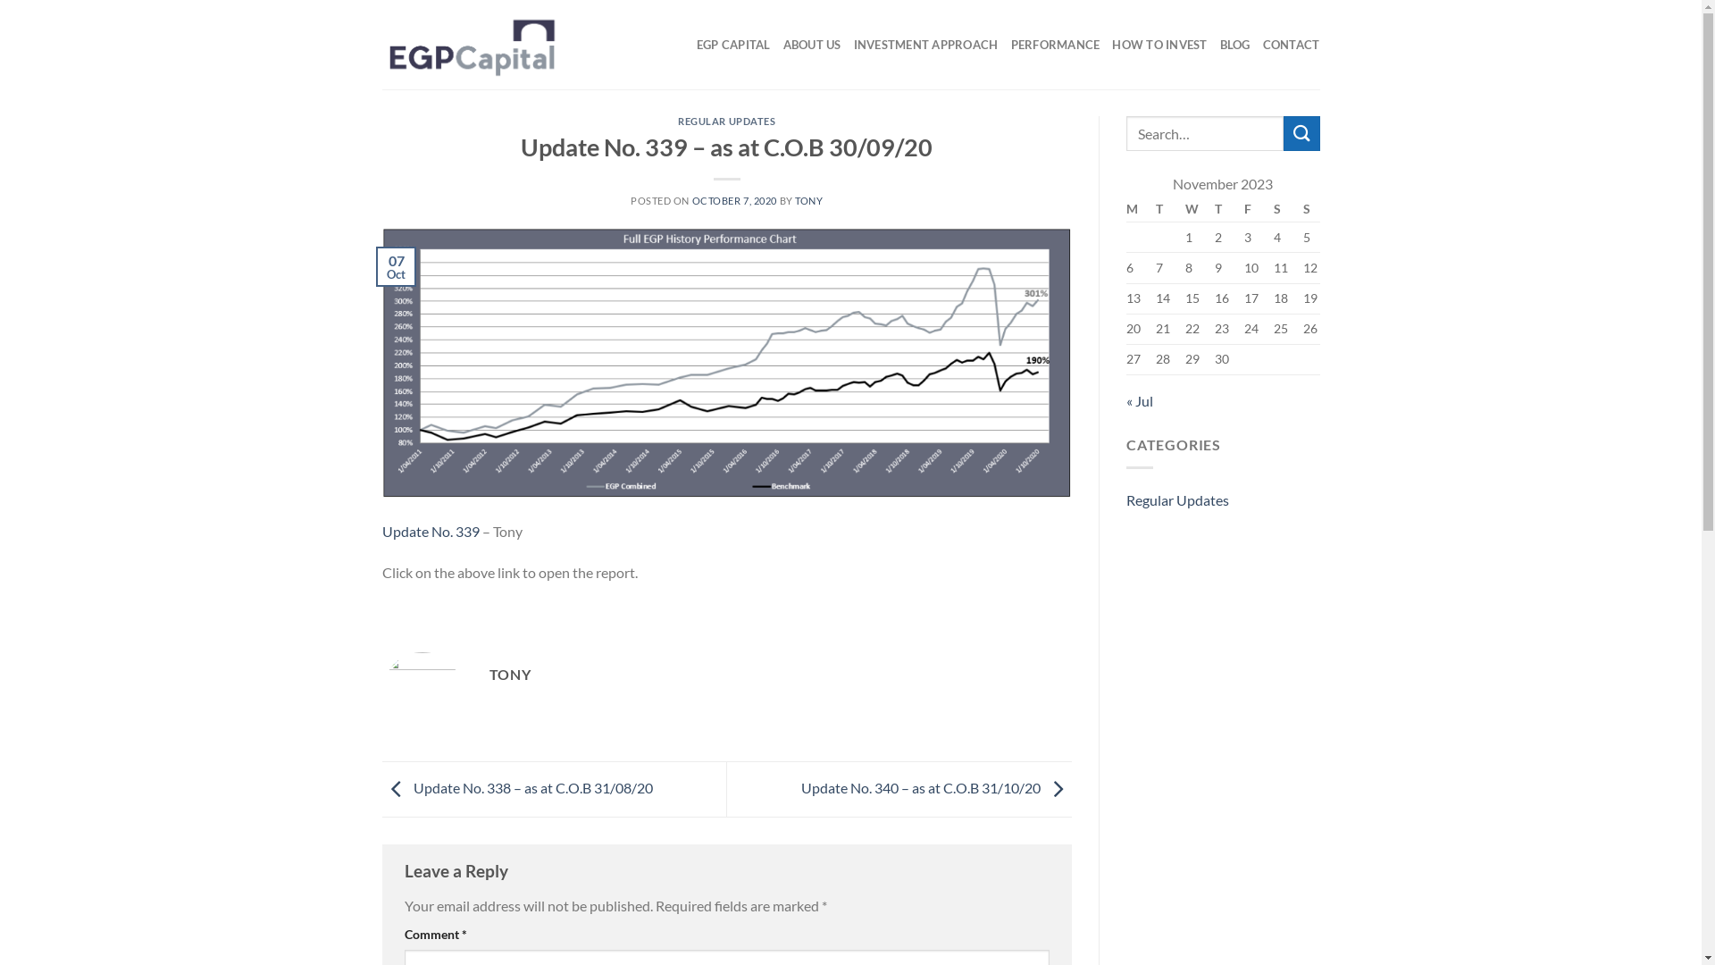 Image resolution: width=1715 pixels, height=965 pixels. Describe the element at coordinates (431, 531) in the screenshot. I see `Update No. 339` at that location.